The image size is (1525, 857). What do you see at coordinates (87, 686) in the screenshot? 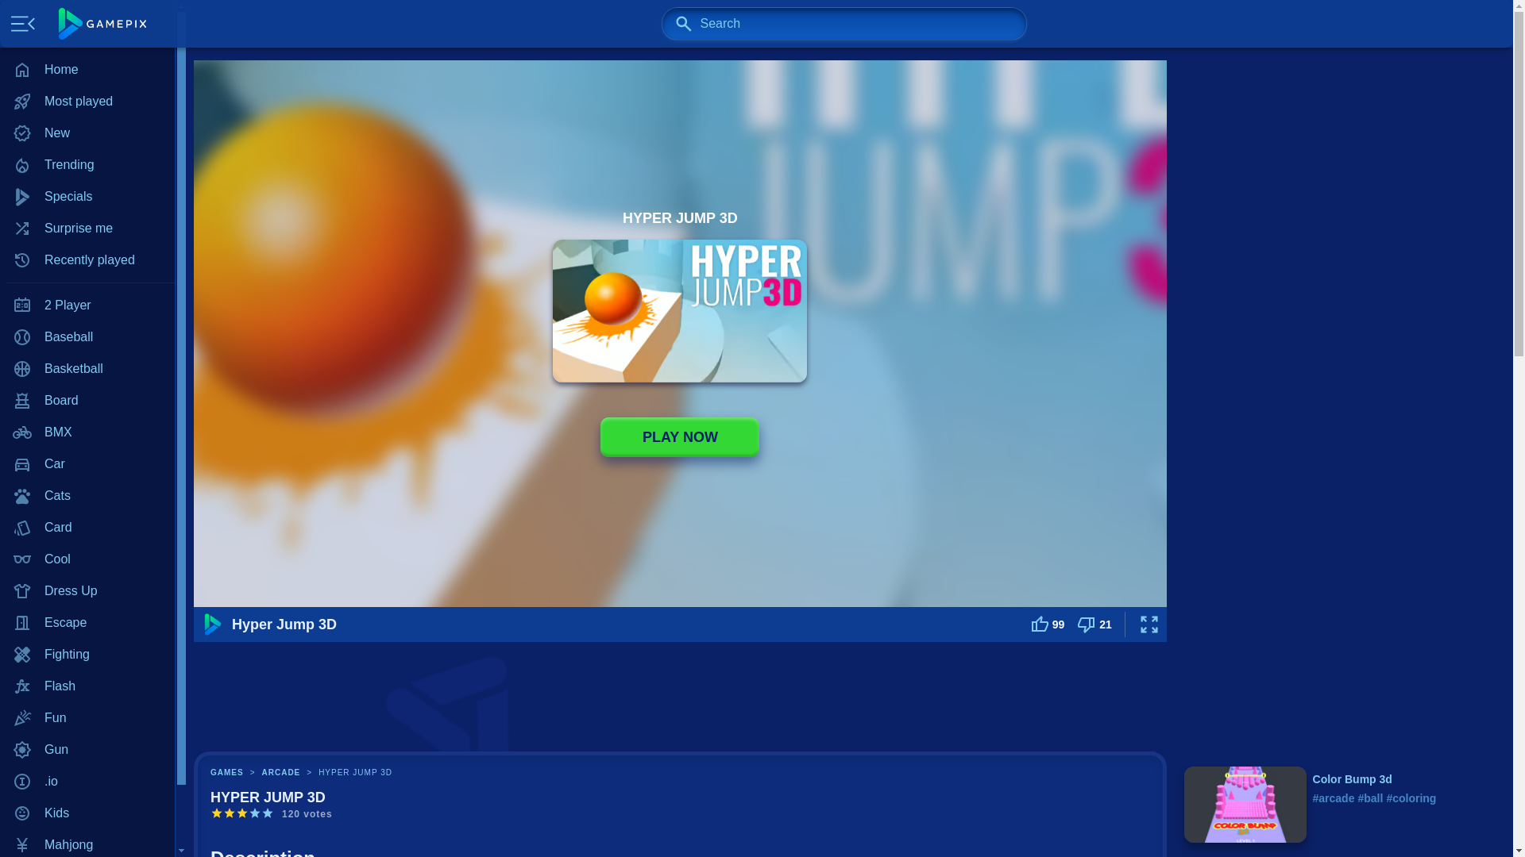
I see `Flash` at bounding box center [87, 686].